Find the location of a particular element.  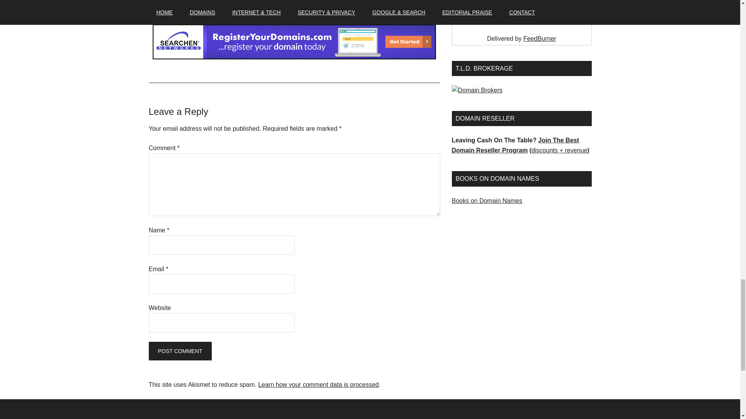

Post Comment is located at coordinates (180, 351).